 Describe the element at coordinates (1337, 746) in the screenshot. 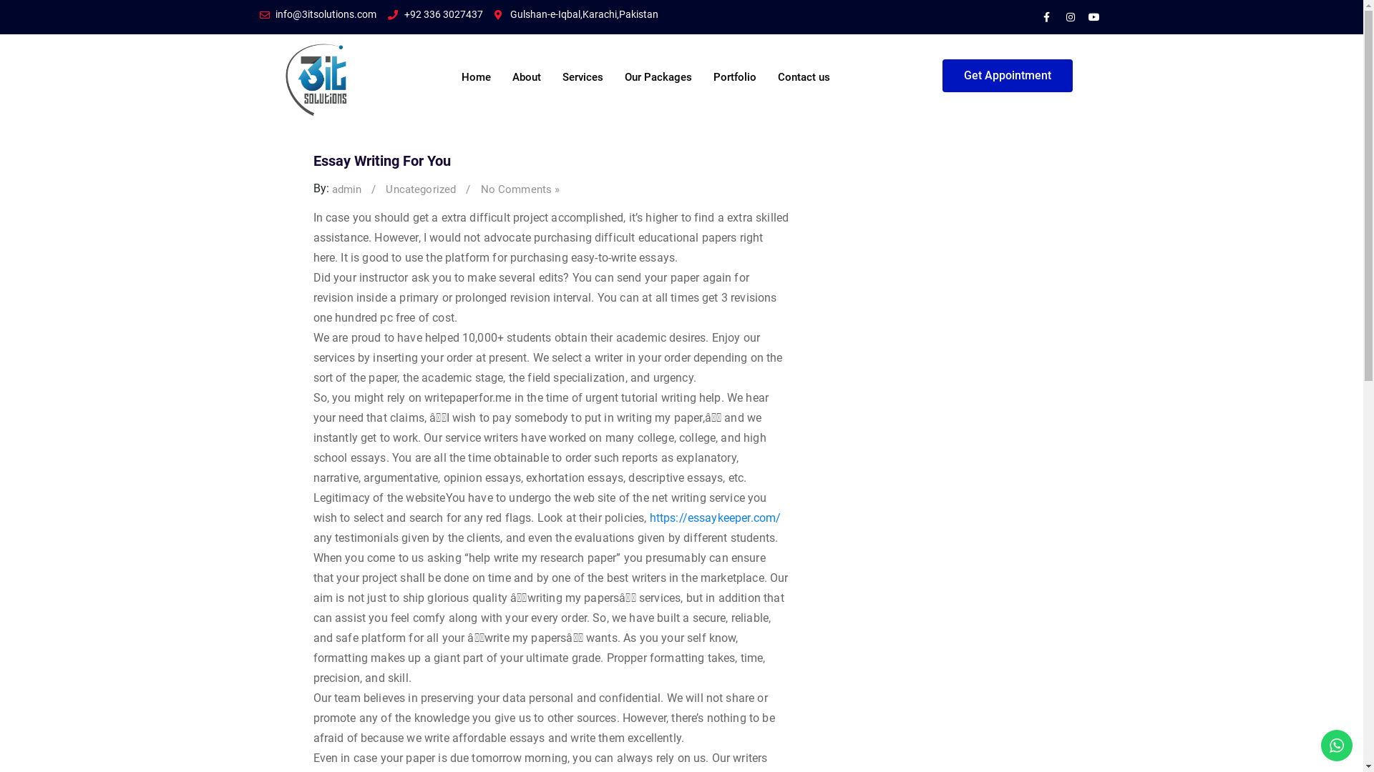

I see `WhatsApp us` at that location.